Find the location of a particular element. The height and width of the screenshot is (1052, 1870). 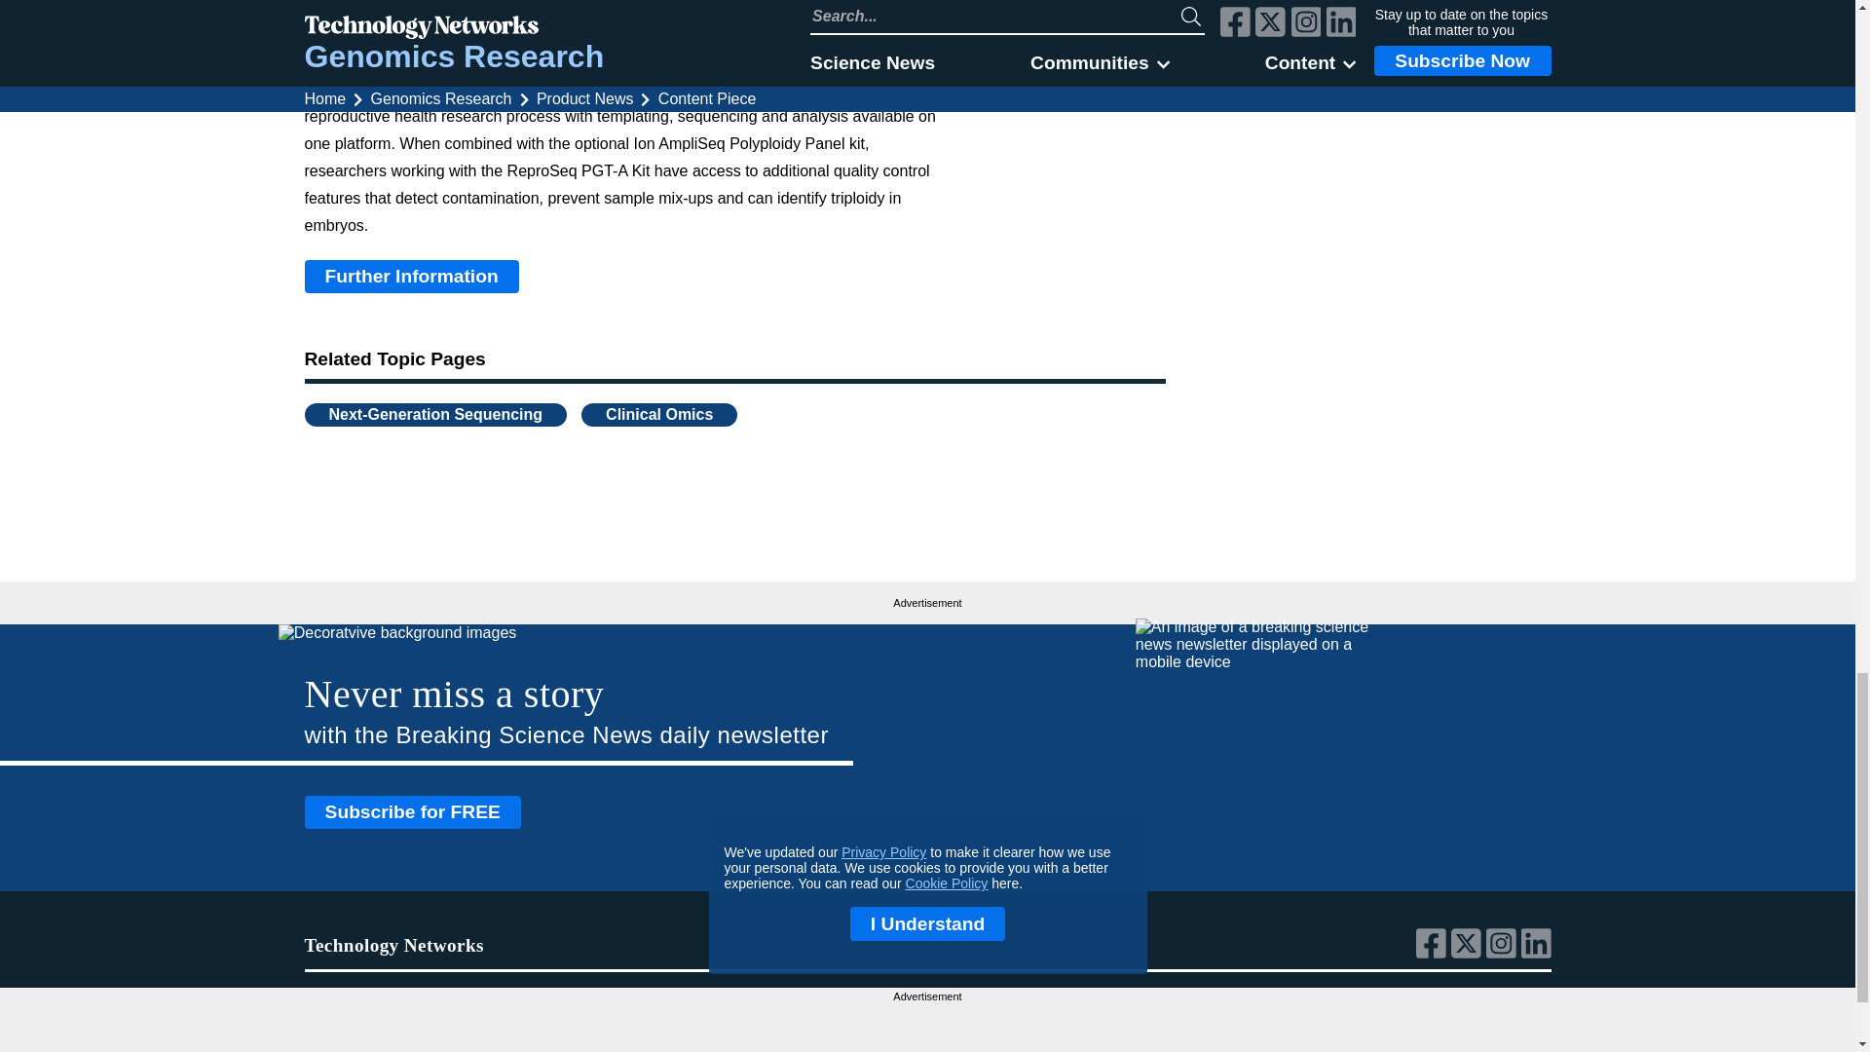

Link to Technology Networks' facebook page is located at coordinates (1433, 954).